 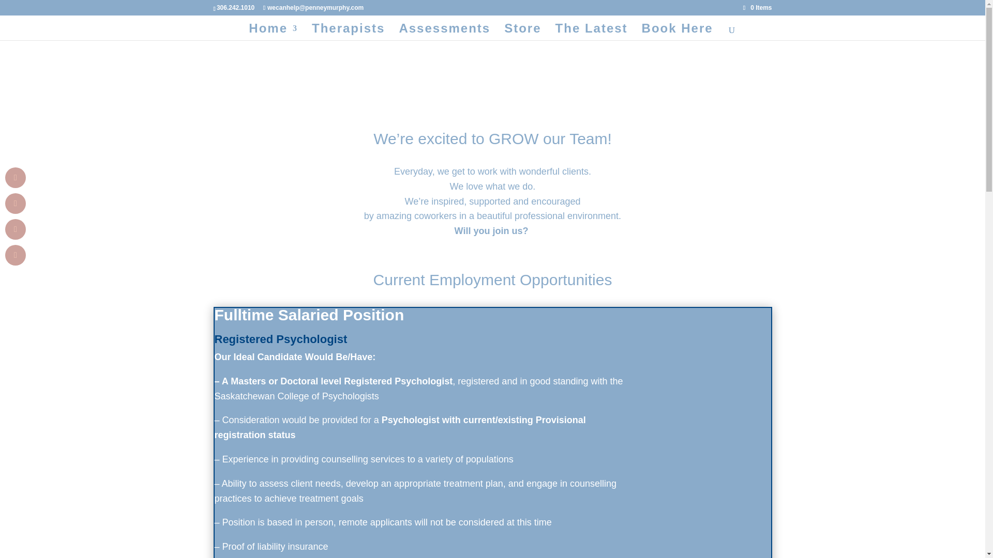 What do you see at coordinates (591, 32) in the screenshot?
I see `The Latest` at bounding box center [591, 32].